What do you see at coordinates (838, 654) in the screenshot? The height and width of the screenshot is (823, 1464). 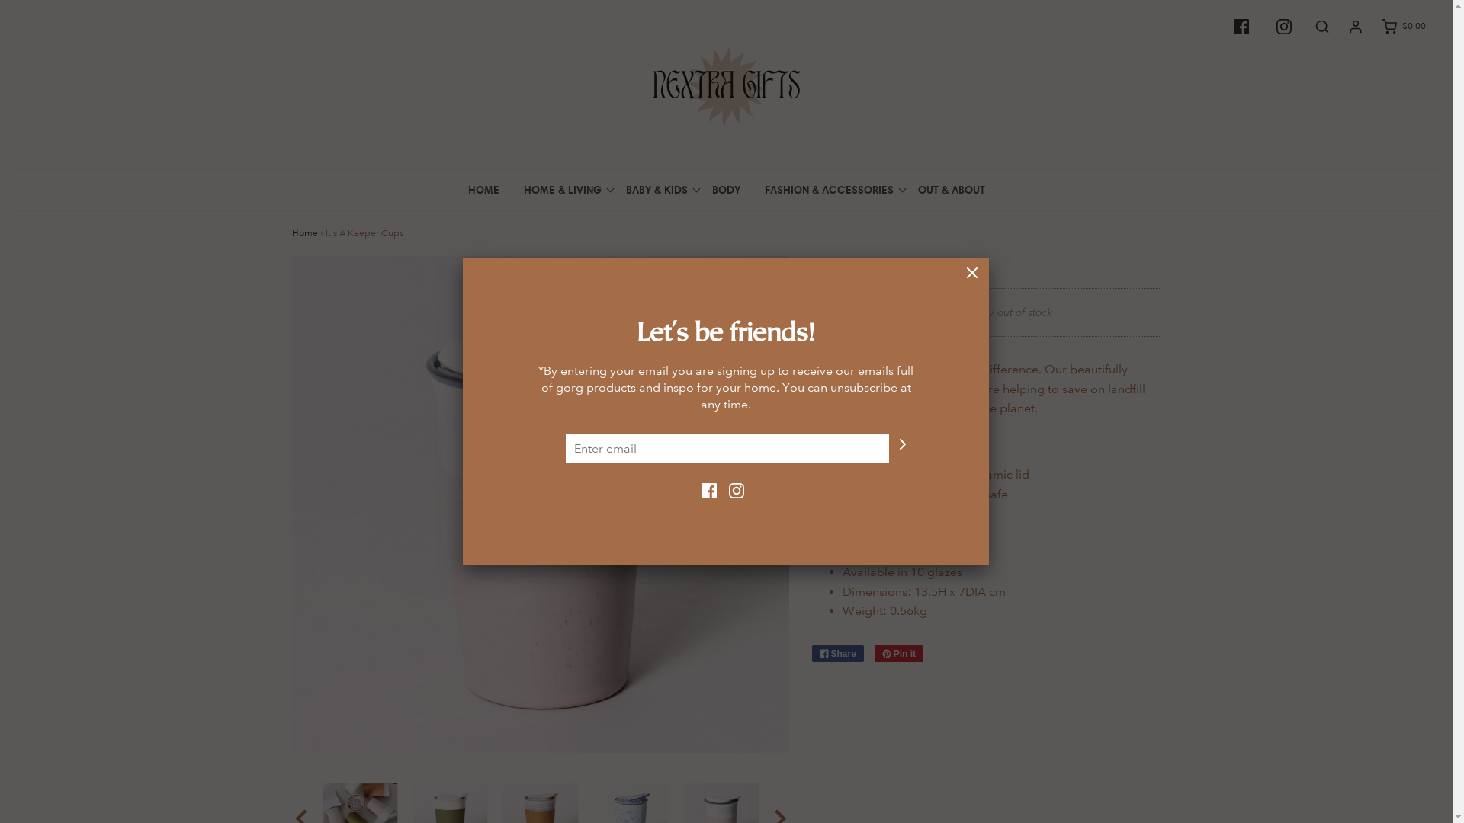 I see `Share` at bounding box center [838, 654].